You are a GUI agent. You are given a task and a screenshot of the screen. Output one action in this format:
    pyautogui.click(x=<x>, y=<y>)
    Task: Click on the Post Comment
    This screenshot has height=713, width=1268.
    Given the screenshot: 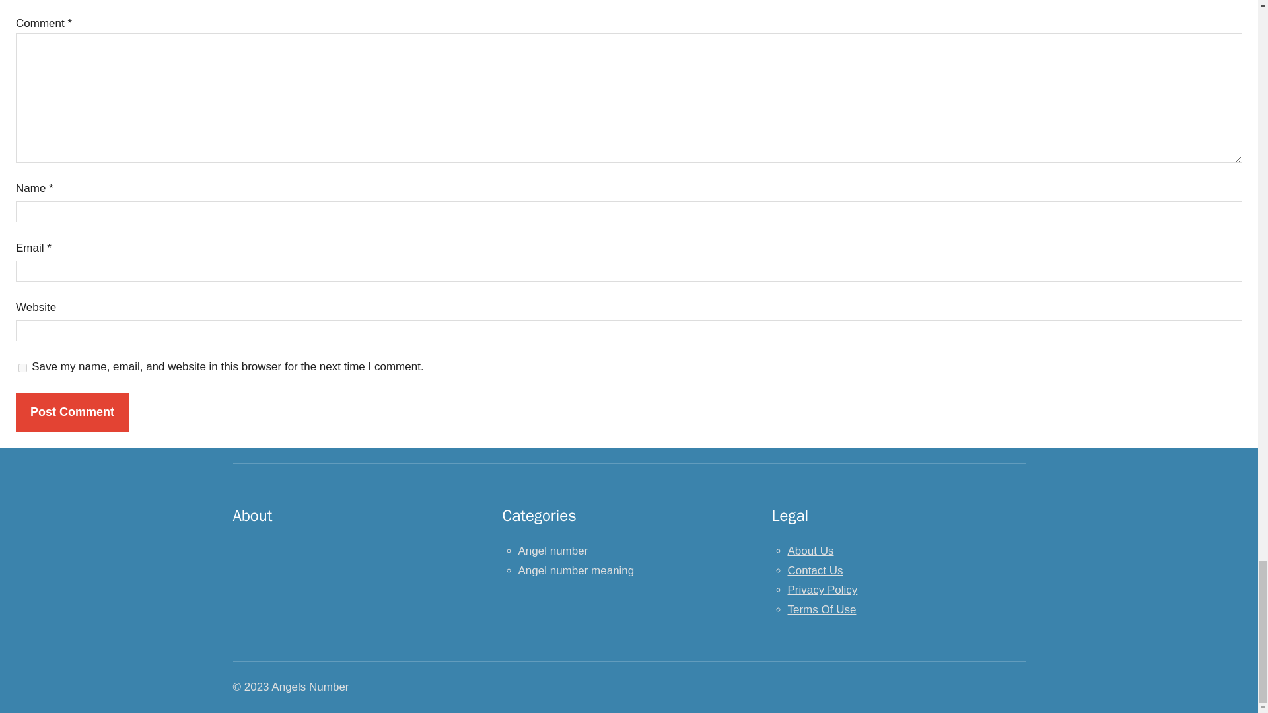 What is the action you would take?
    pyautogui.click(x=72, y=412)
    